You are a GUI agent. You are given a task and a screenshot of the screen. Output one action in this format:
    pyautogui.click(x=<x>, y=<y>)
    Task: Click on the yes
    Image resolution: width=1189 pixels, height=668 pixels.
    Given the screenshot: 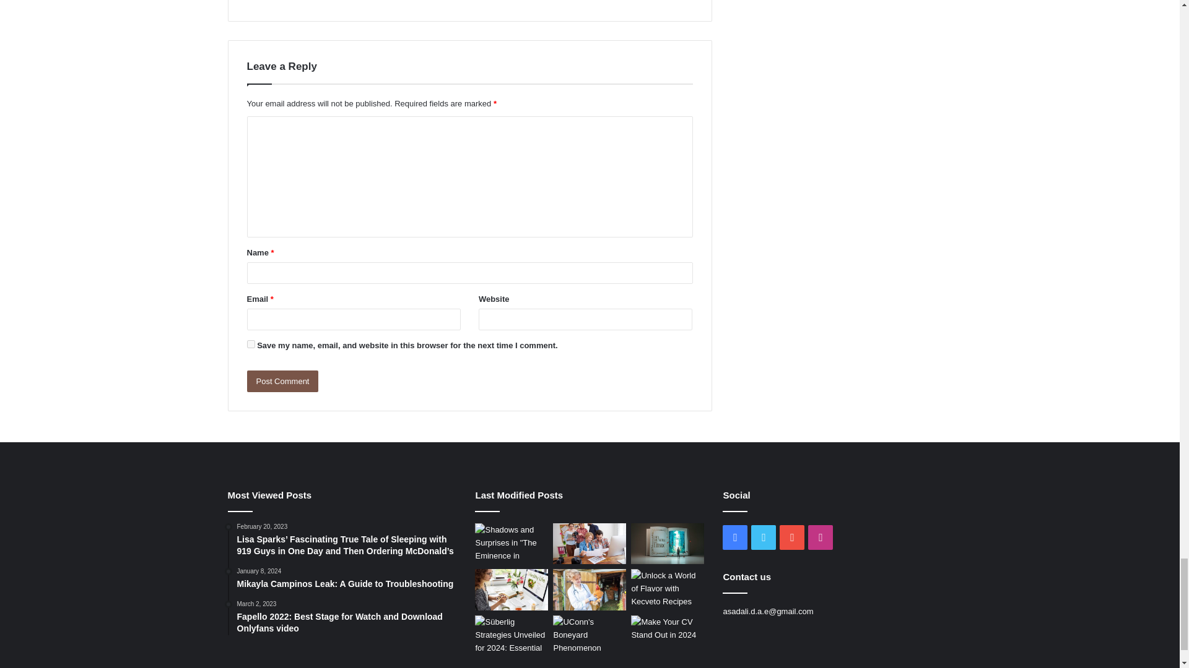 What is the action you would take?
    pyautogui.click(x=250, y=344)
    